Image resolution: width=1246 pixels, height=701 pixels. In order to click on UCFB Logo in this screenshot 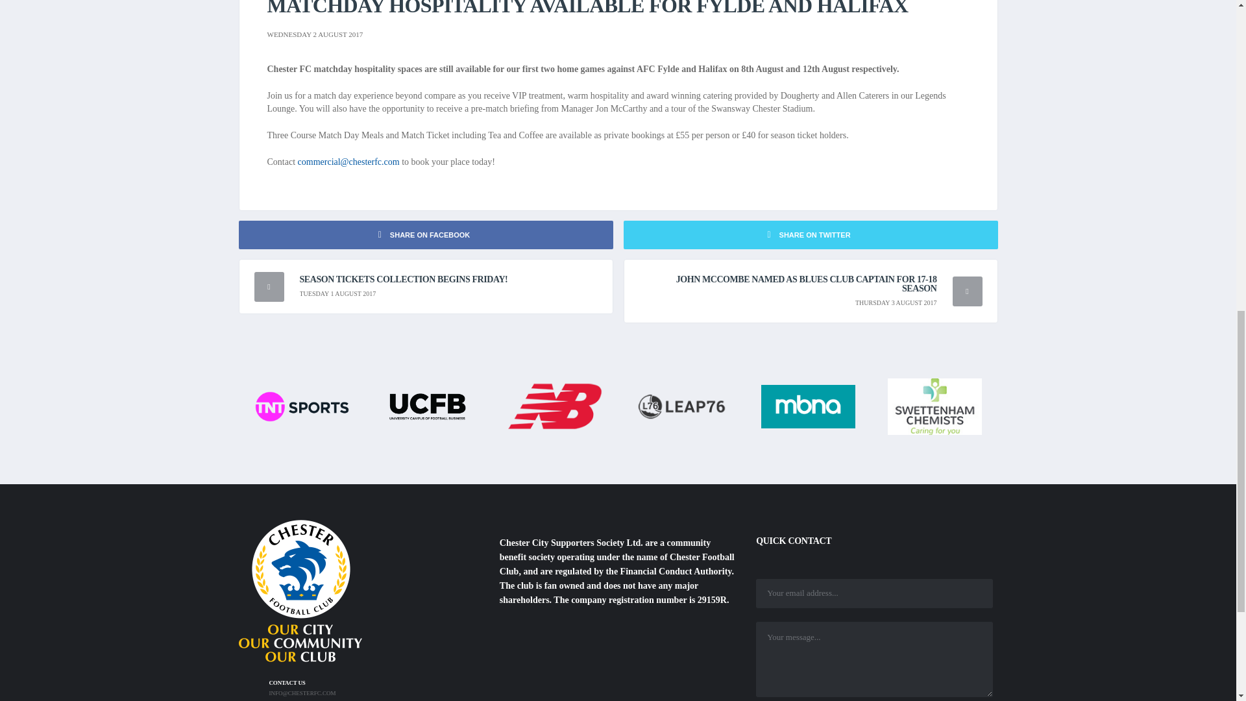, I will do `click(428, 405)`.